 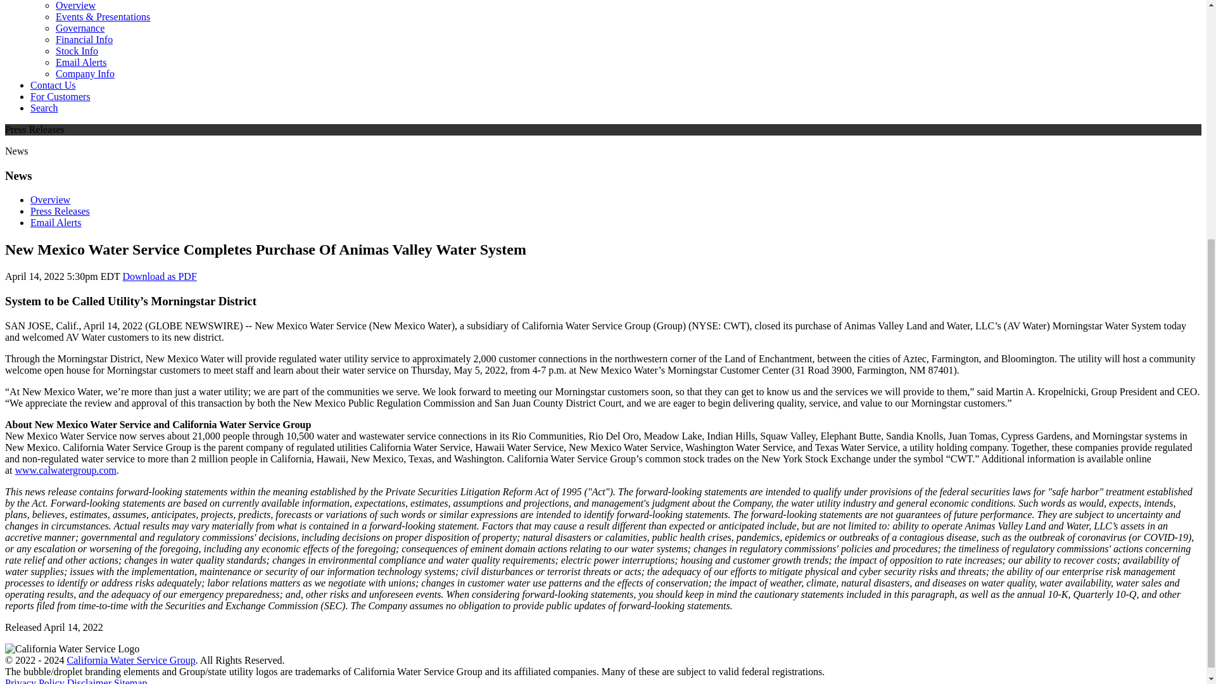 I want to click on Governance, so click(x=80, y=28).